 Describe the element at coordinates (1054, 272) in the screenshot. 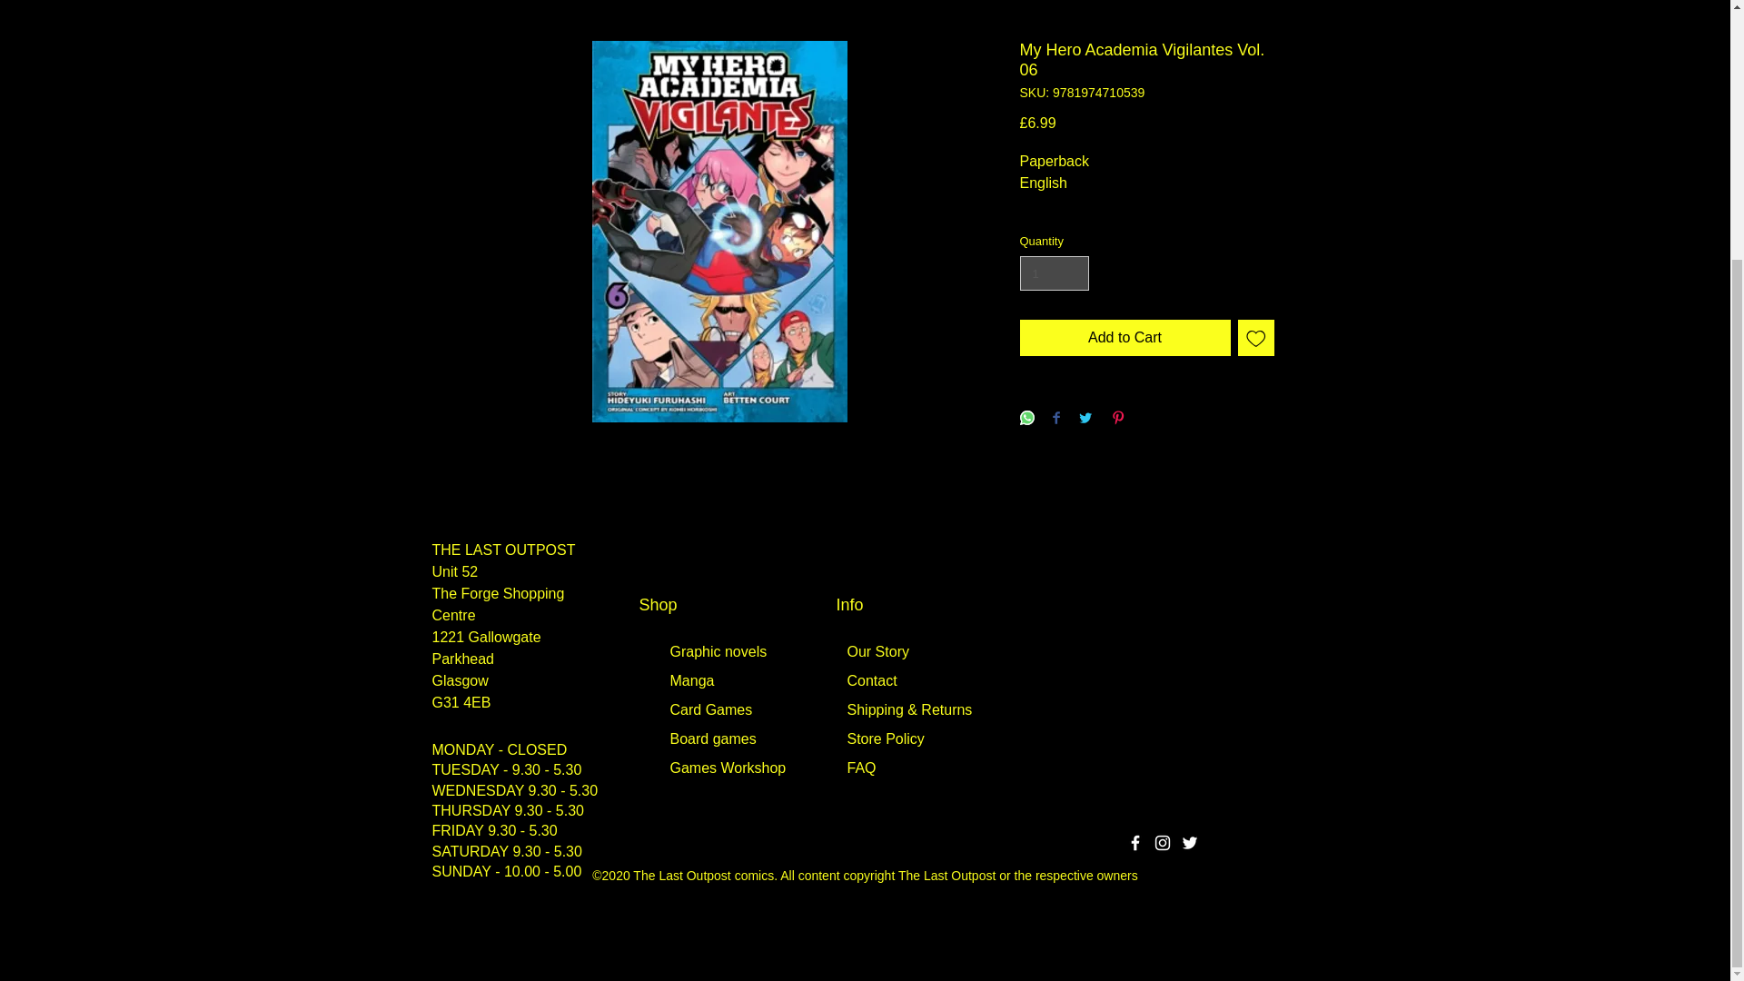

I see `1` at that location.